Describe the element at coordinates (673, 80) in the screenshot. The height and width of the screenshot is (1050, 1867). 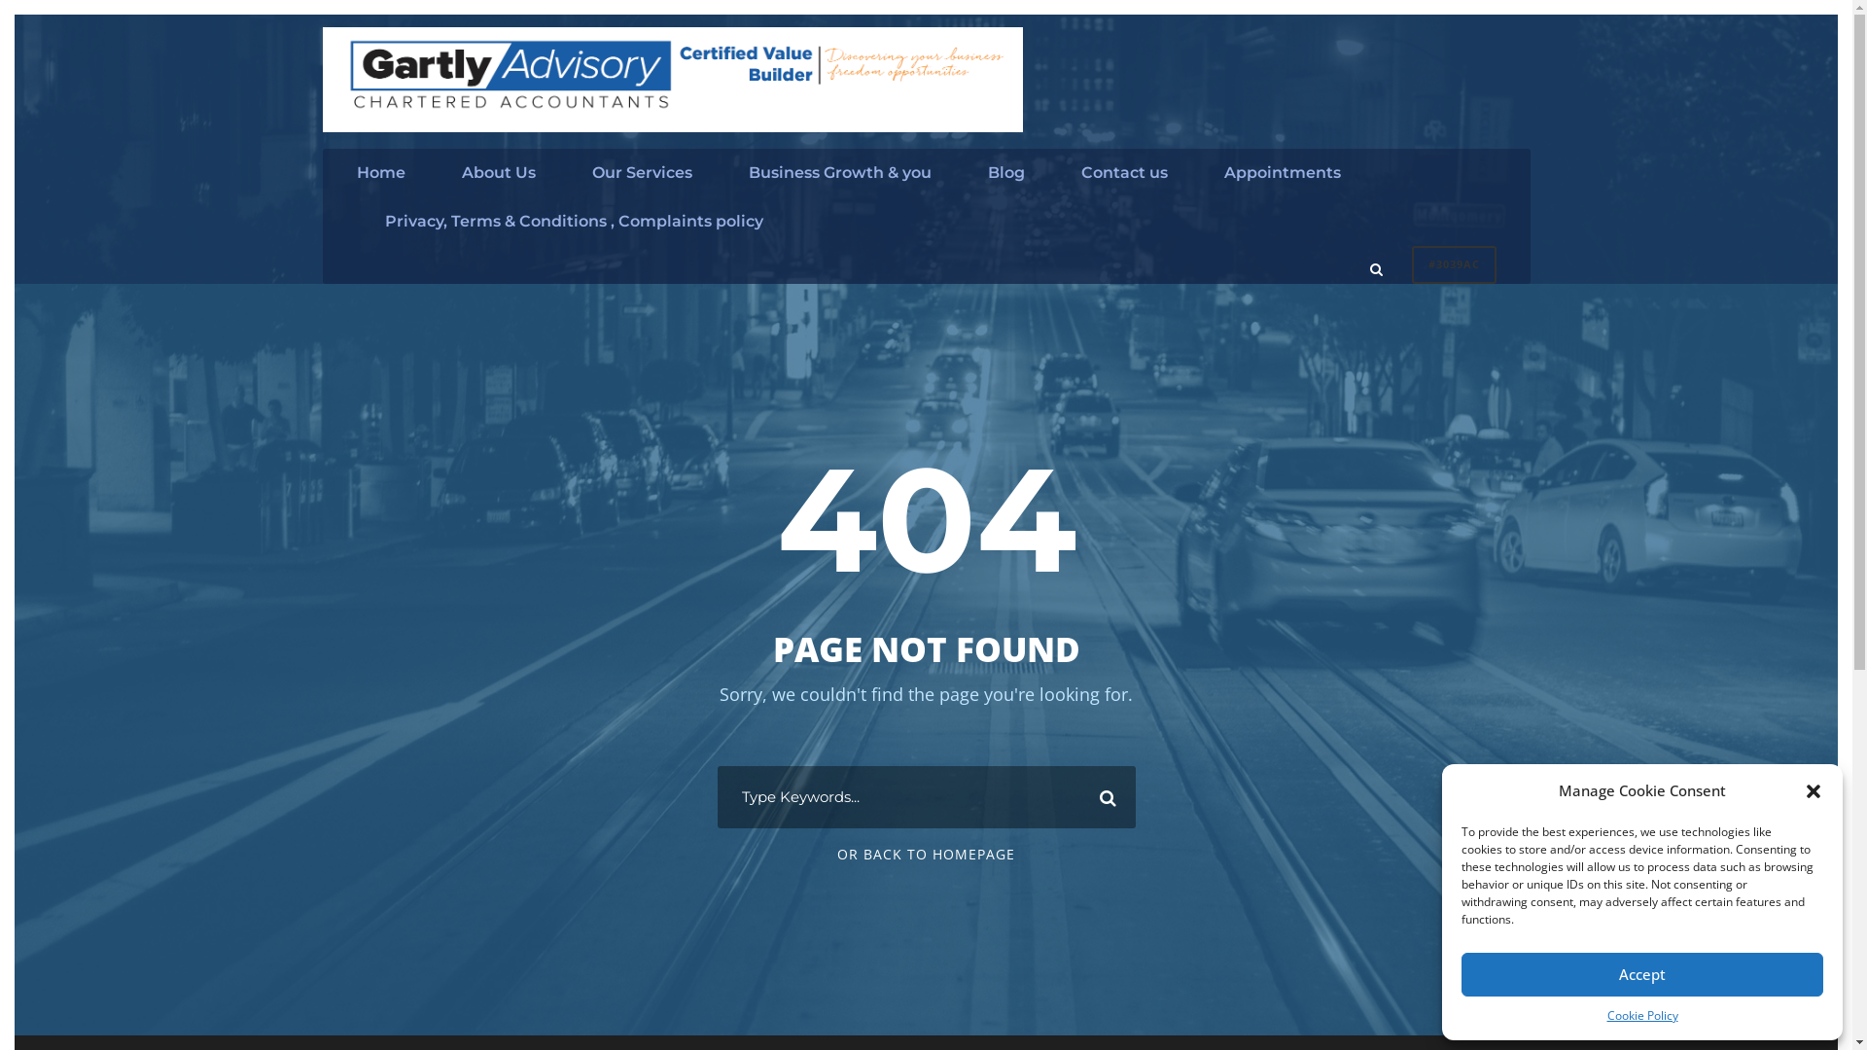
I see `logo GA CVB` at that location.